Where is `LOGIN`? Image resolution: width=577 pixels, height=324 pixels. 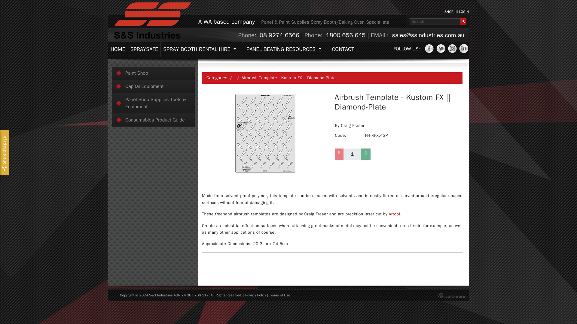
LOGIN is located at coordinates (462, 12).